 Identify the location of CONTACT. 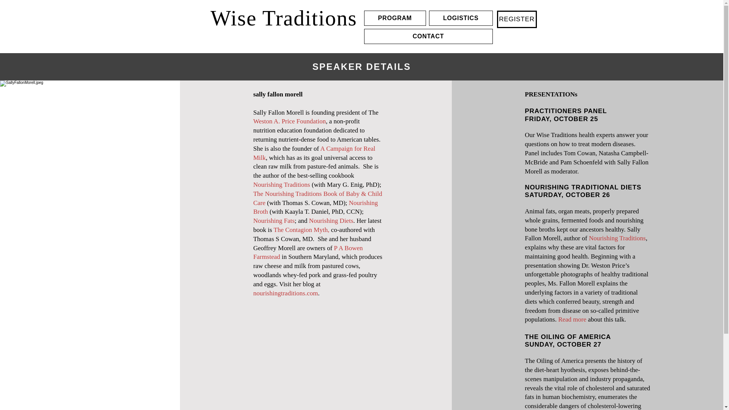
(428, 36).